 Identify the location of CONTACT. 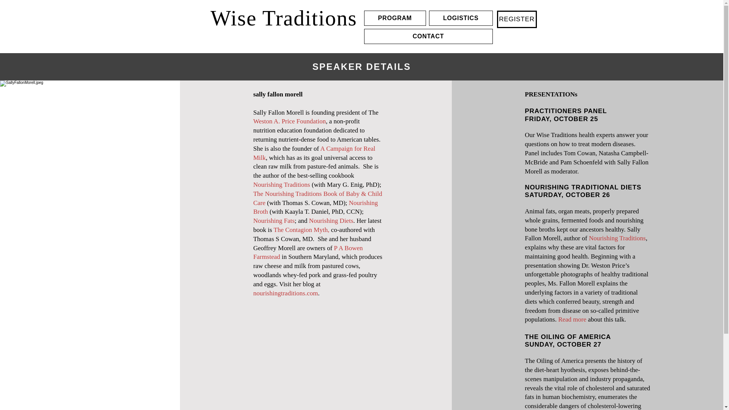
(428, 36).